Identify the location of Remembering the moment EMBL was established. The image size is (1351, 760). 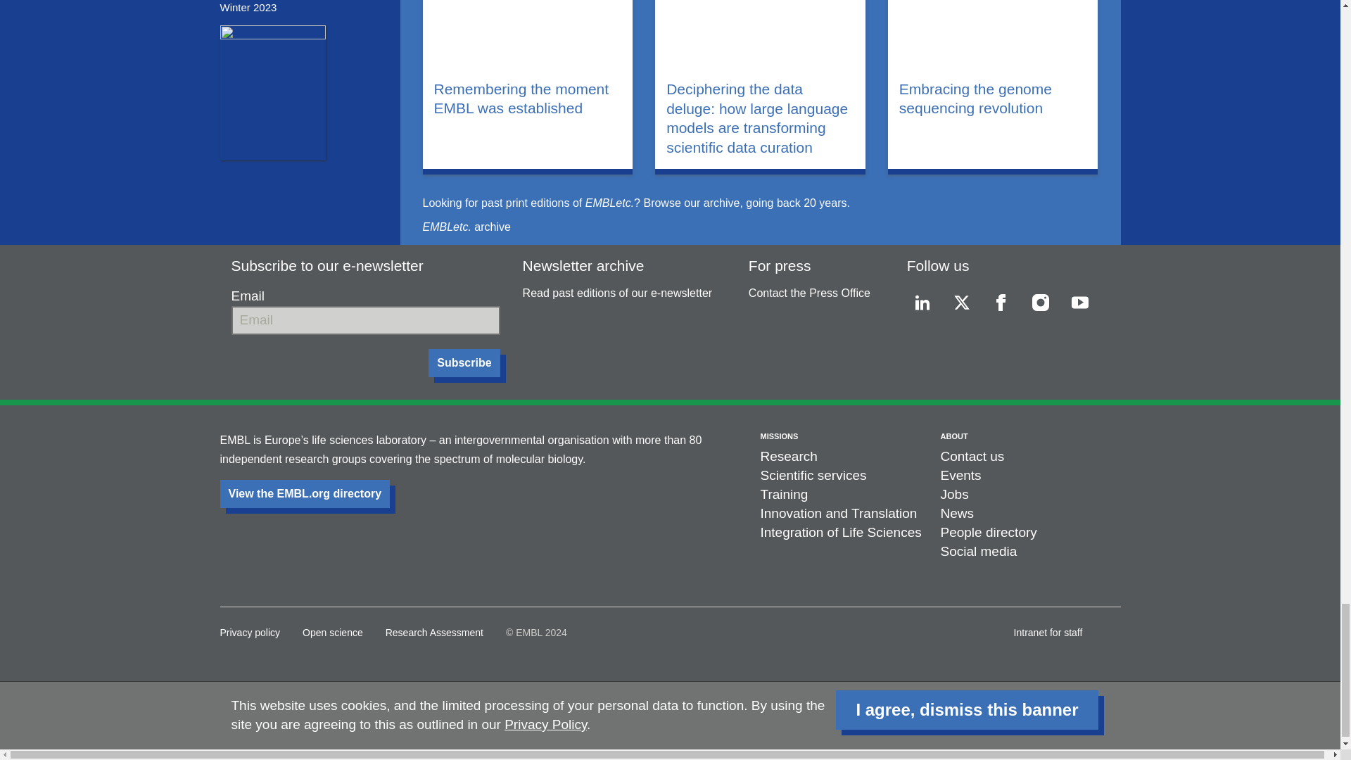
(528, 99).